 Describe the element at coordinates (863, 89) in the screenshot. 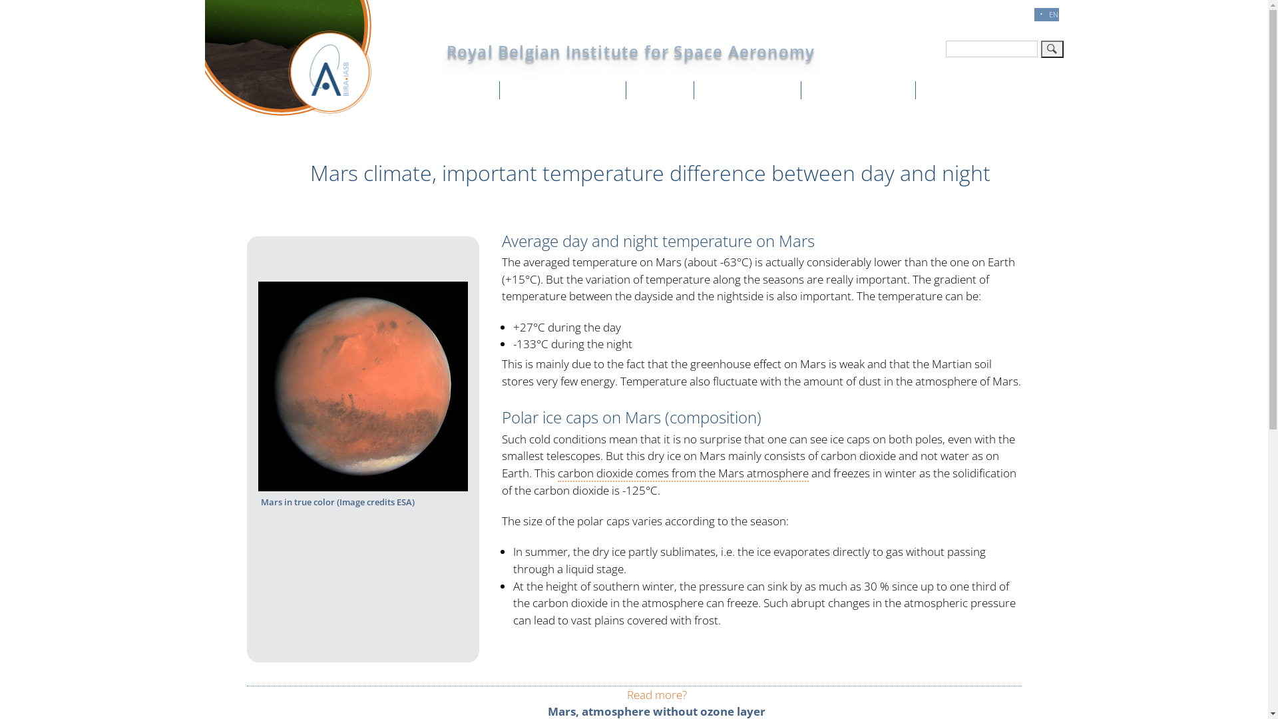

I see `Annual report` at that location.